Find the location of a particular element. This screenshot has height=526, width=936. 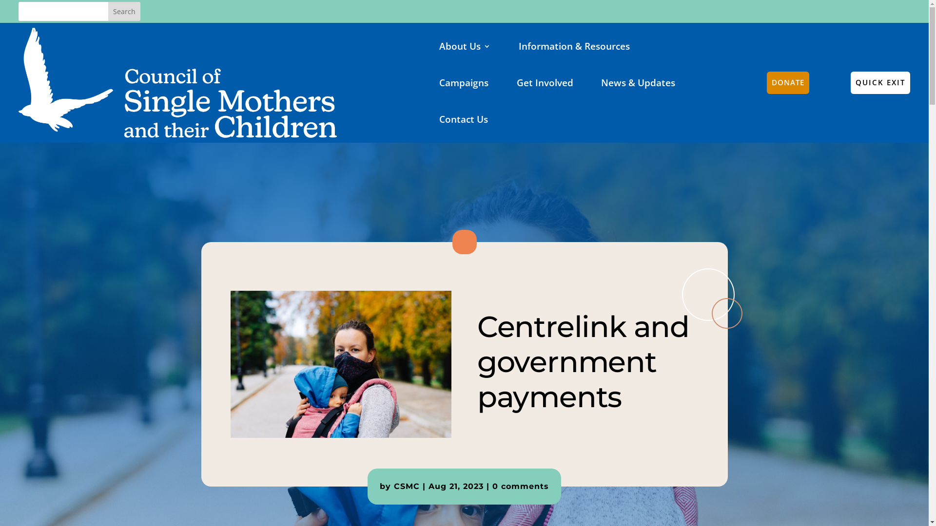

0 comments is located at coordinates (521, 486).